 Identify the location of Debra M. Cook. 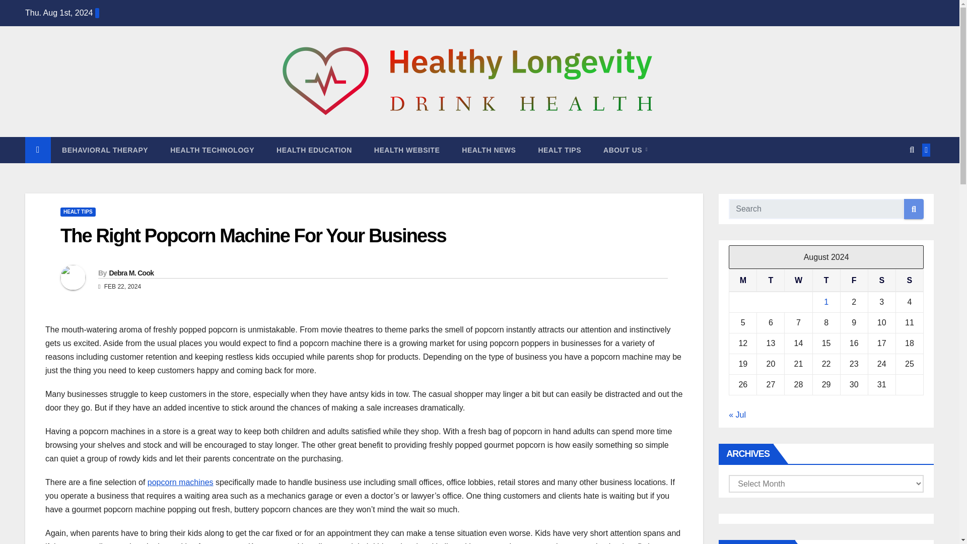
(131, 273).